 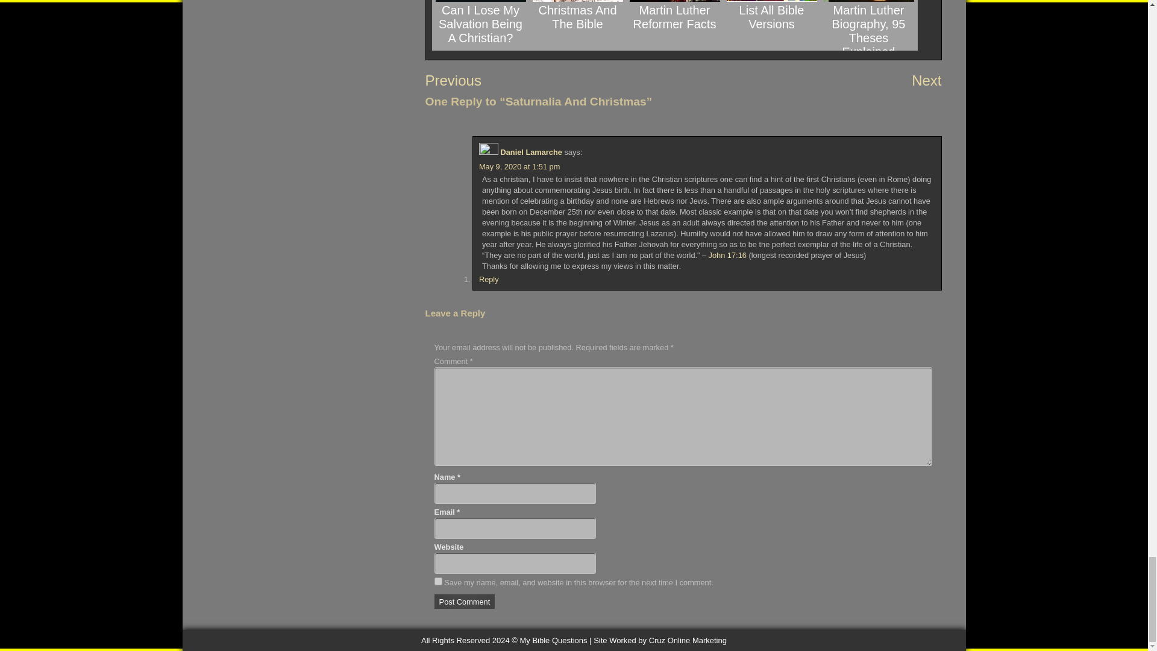 I want to click on yes, so click(x=438, y=581).